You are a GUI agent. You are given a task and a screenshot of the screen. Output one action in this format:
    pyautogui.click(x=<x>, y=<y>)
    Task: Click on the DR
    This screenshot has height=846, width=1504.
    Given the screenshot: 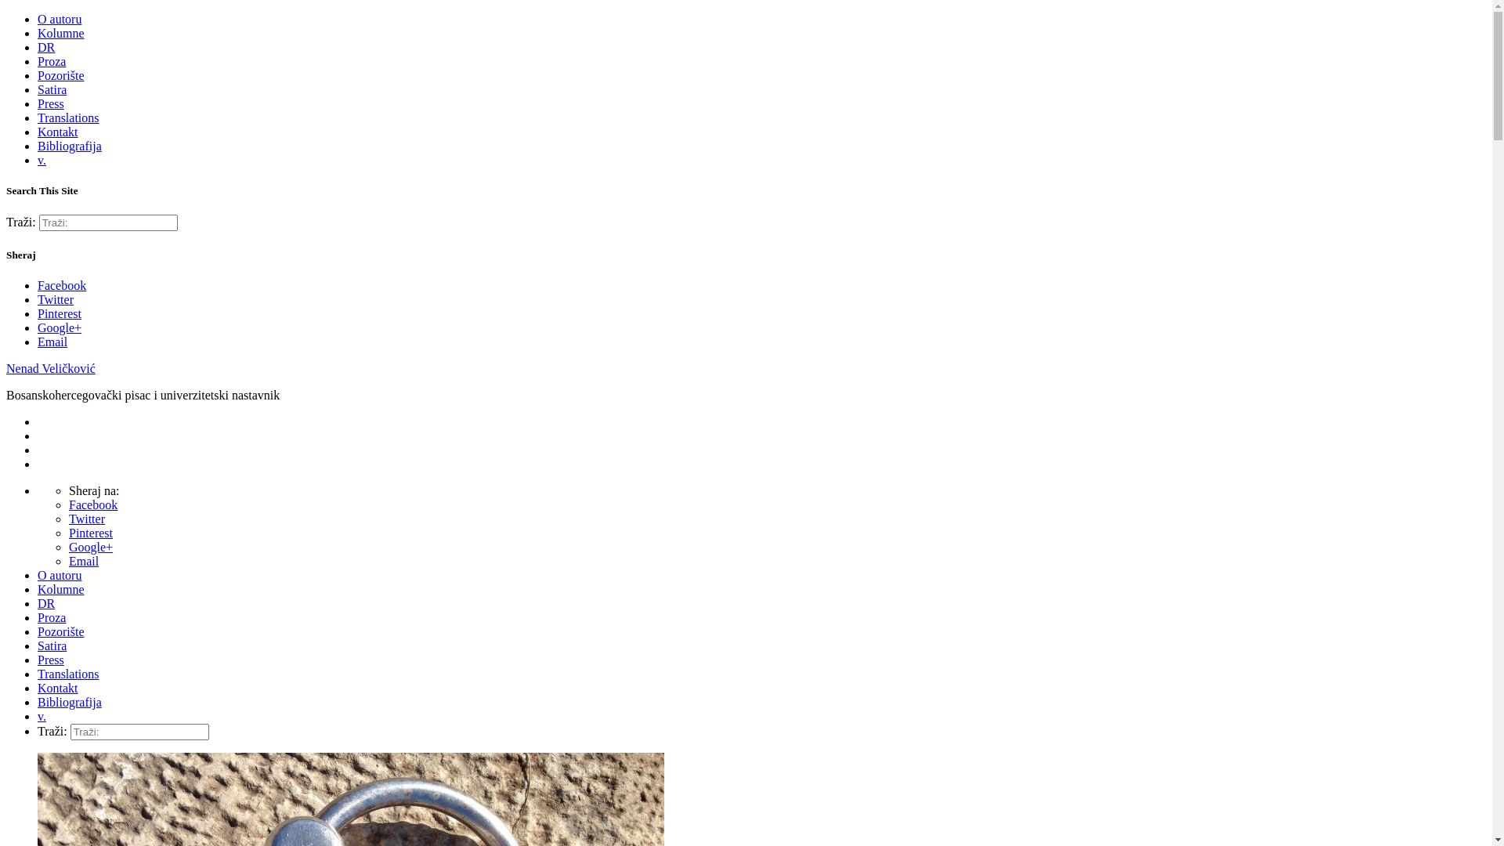 What is the action you would take?
    pyautogui.click(x=46, y=603)
    